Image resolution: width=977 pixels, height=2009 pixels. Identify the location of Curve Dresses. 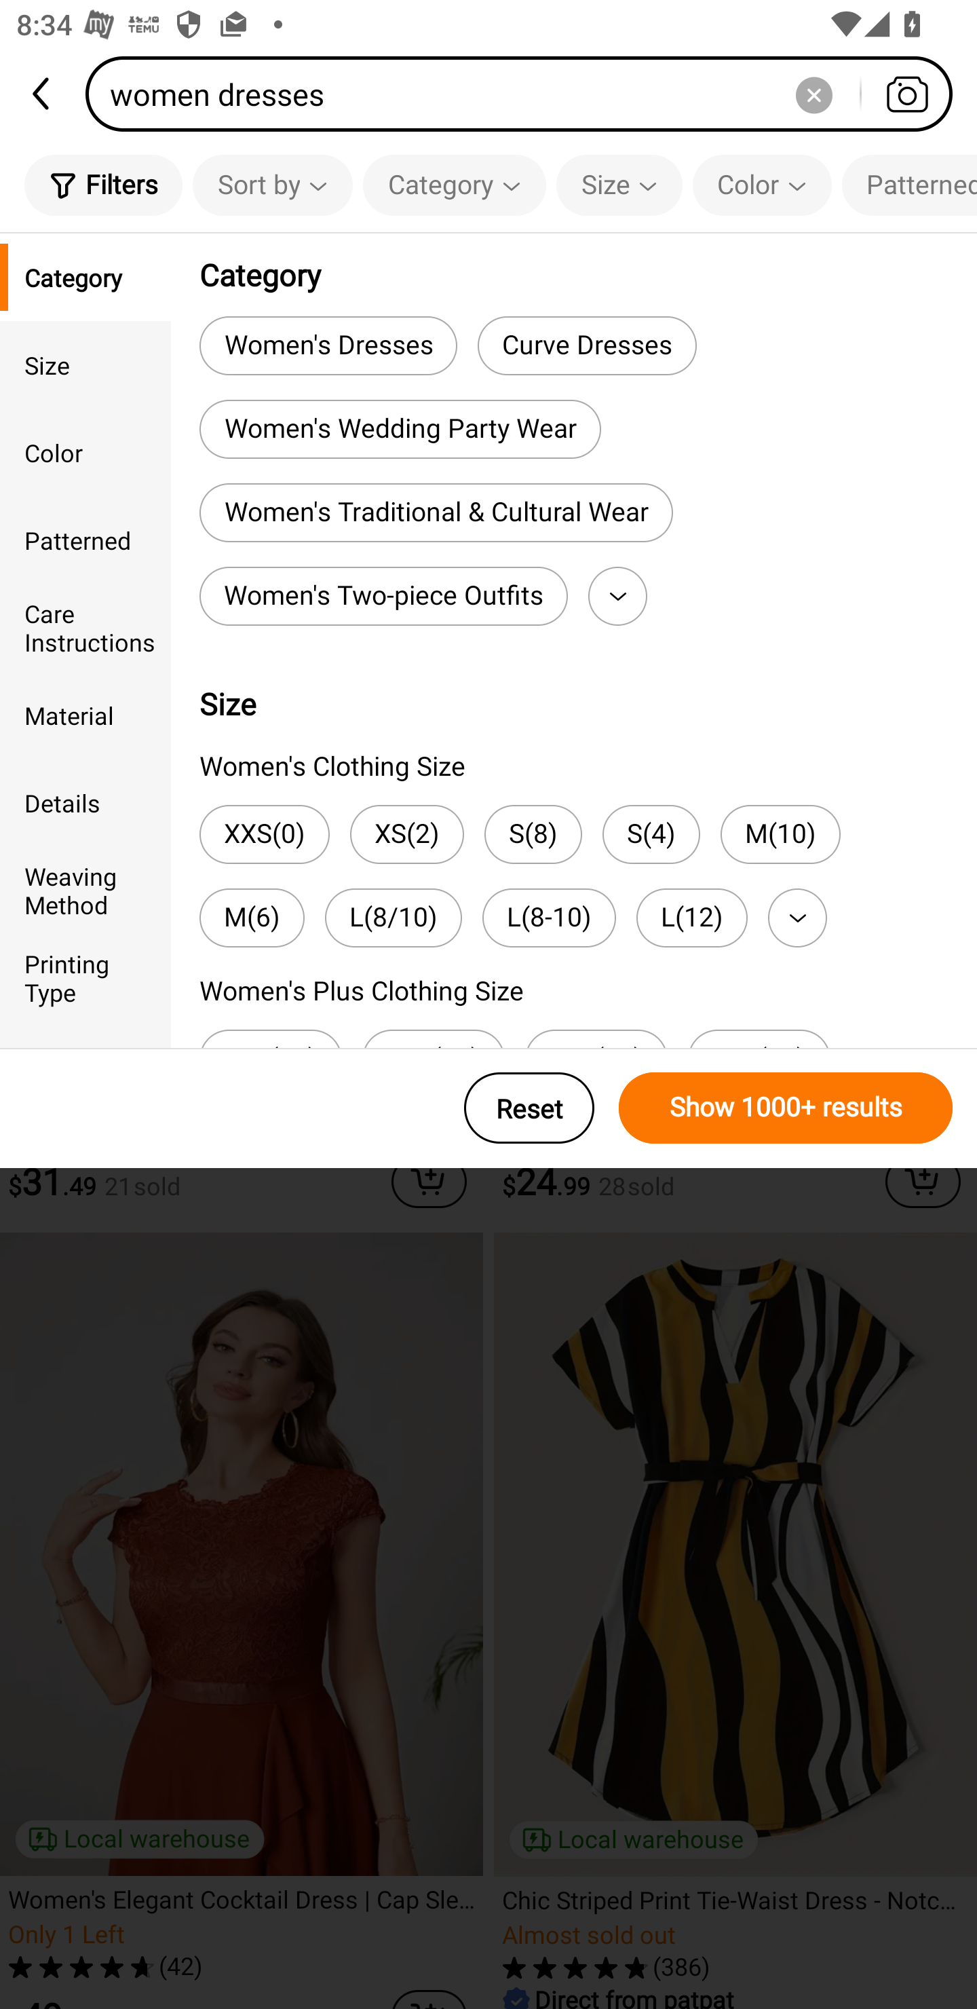
(587, 345).